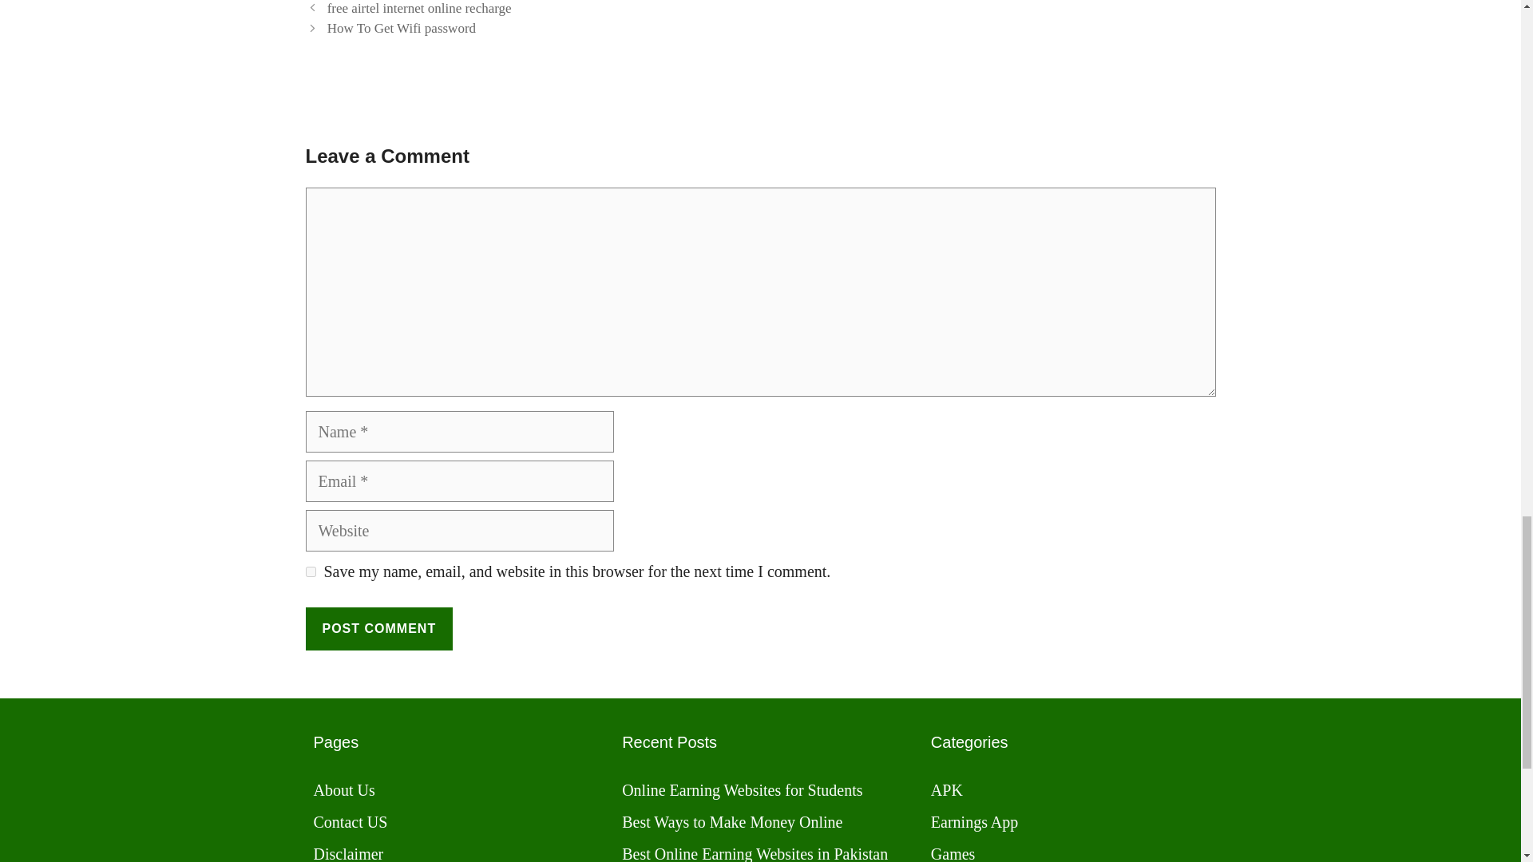 The height and width of the screenshot is (862, 1533). I want to click on Contact US, so click(350, 822).